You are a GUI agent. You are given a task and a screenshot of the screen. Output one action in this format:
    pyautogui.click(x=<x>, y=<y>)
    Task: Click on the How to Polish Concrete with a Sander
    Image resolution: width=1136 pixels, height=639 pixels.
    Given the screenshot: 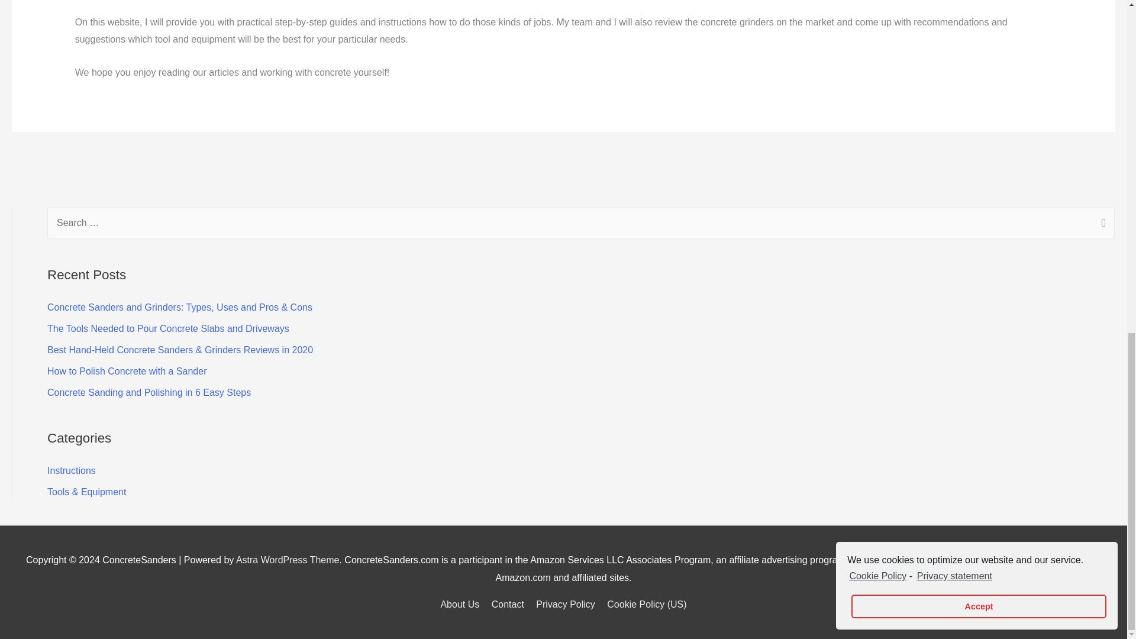 What is the action you would take?
    pyautogui.click(x=127, y=371)
    